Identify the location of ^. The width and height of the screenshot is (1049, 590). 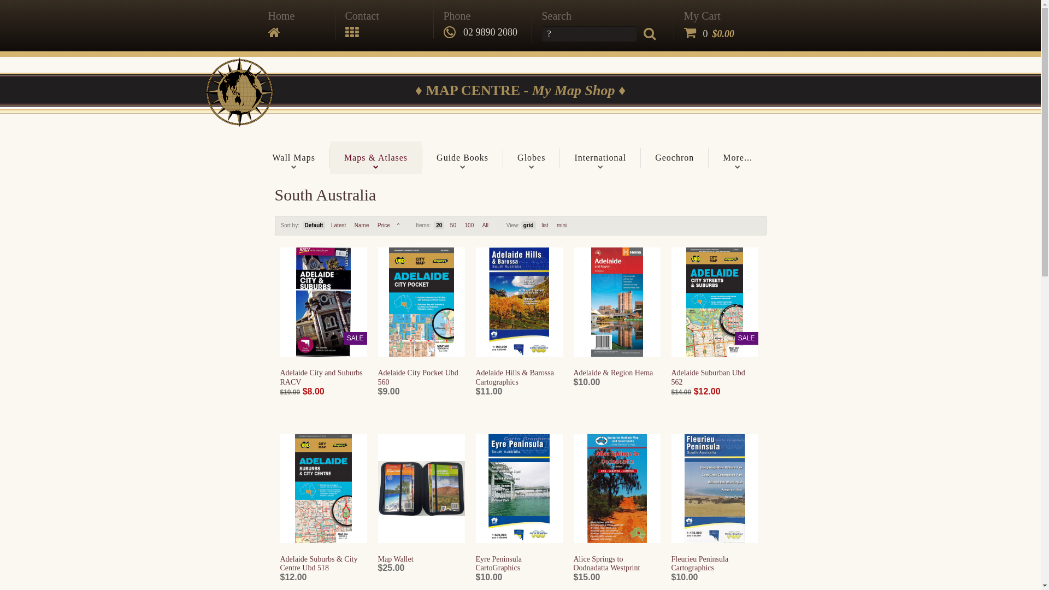
(399, 225).